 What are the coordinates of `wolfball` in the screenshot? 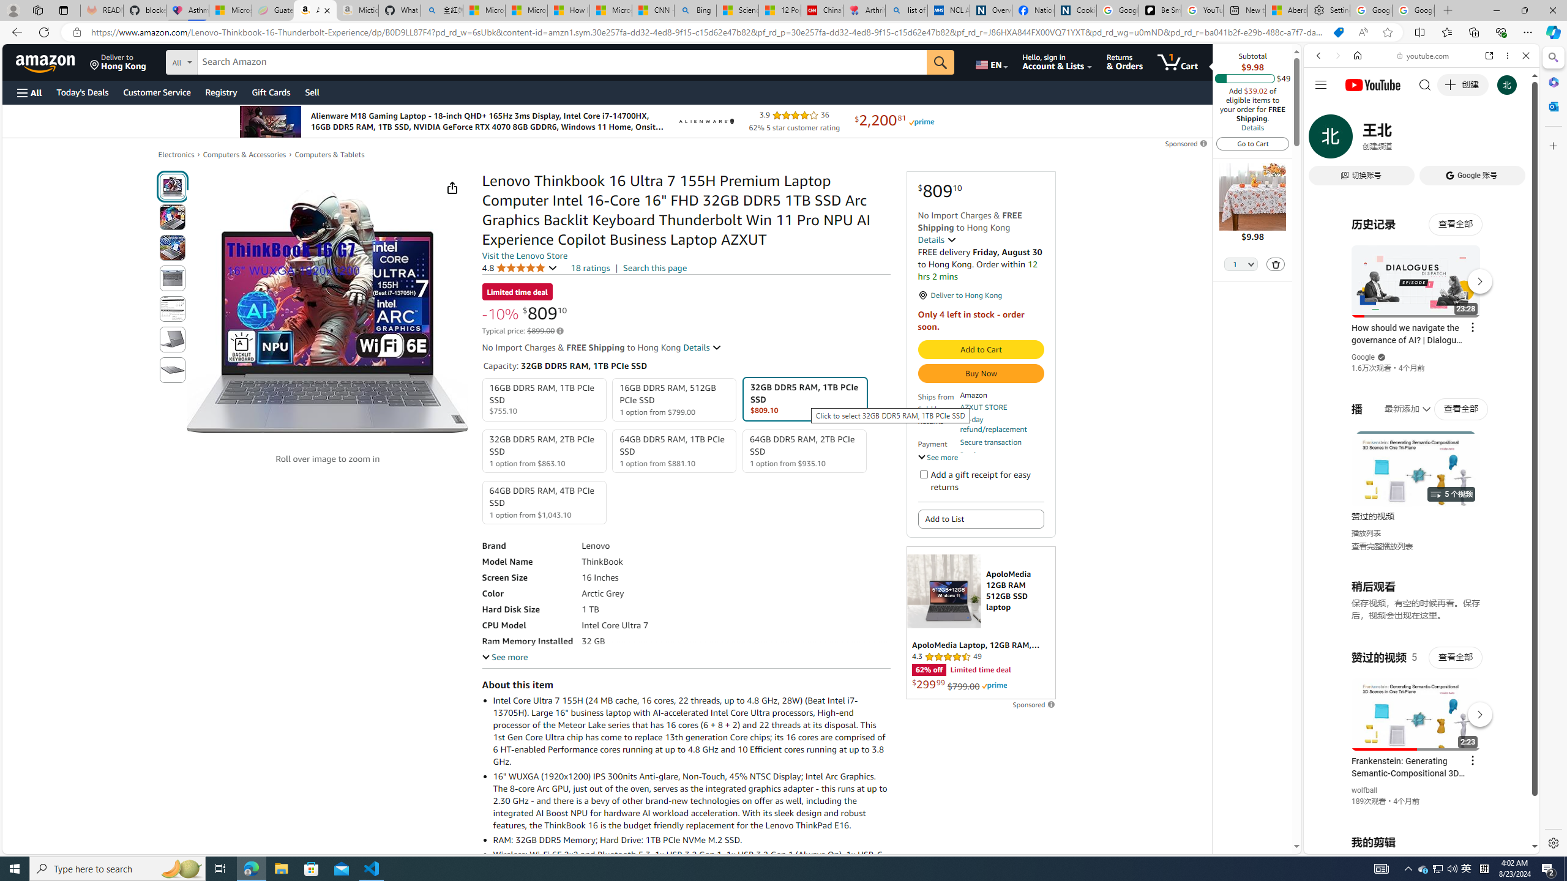 It's located at (1364, 790).